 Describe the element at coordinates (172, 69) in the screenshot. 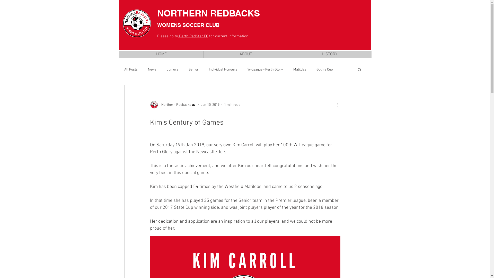

I see `Juniors` at that location.